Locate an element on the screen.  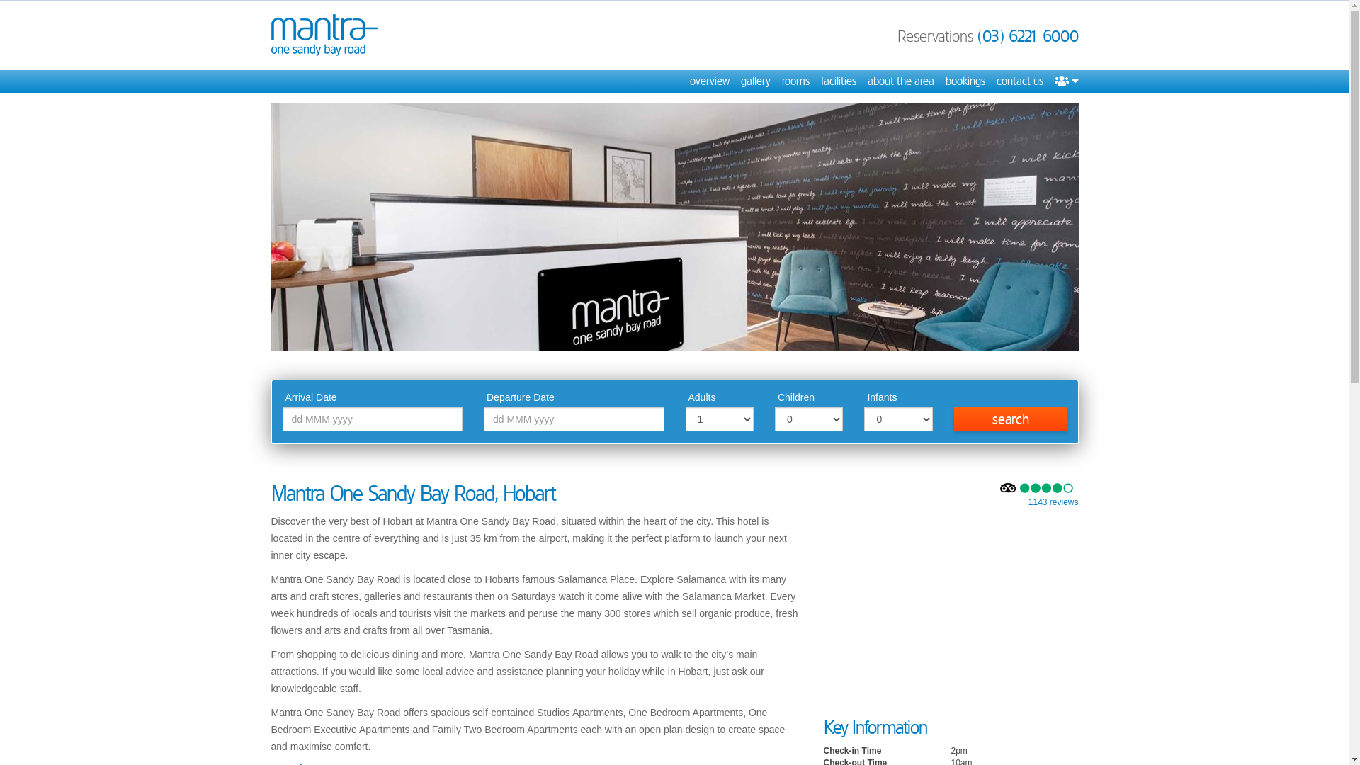
Lobby-Mantra On Sandy Bay Road is located at coordinates (674, 227).